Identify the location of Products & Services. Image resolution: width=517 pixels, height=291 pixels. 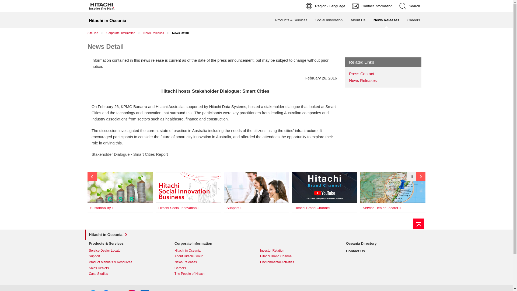
(109, 244).